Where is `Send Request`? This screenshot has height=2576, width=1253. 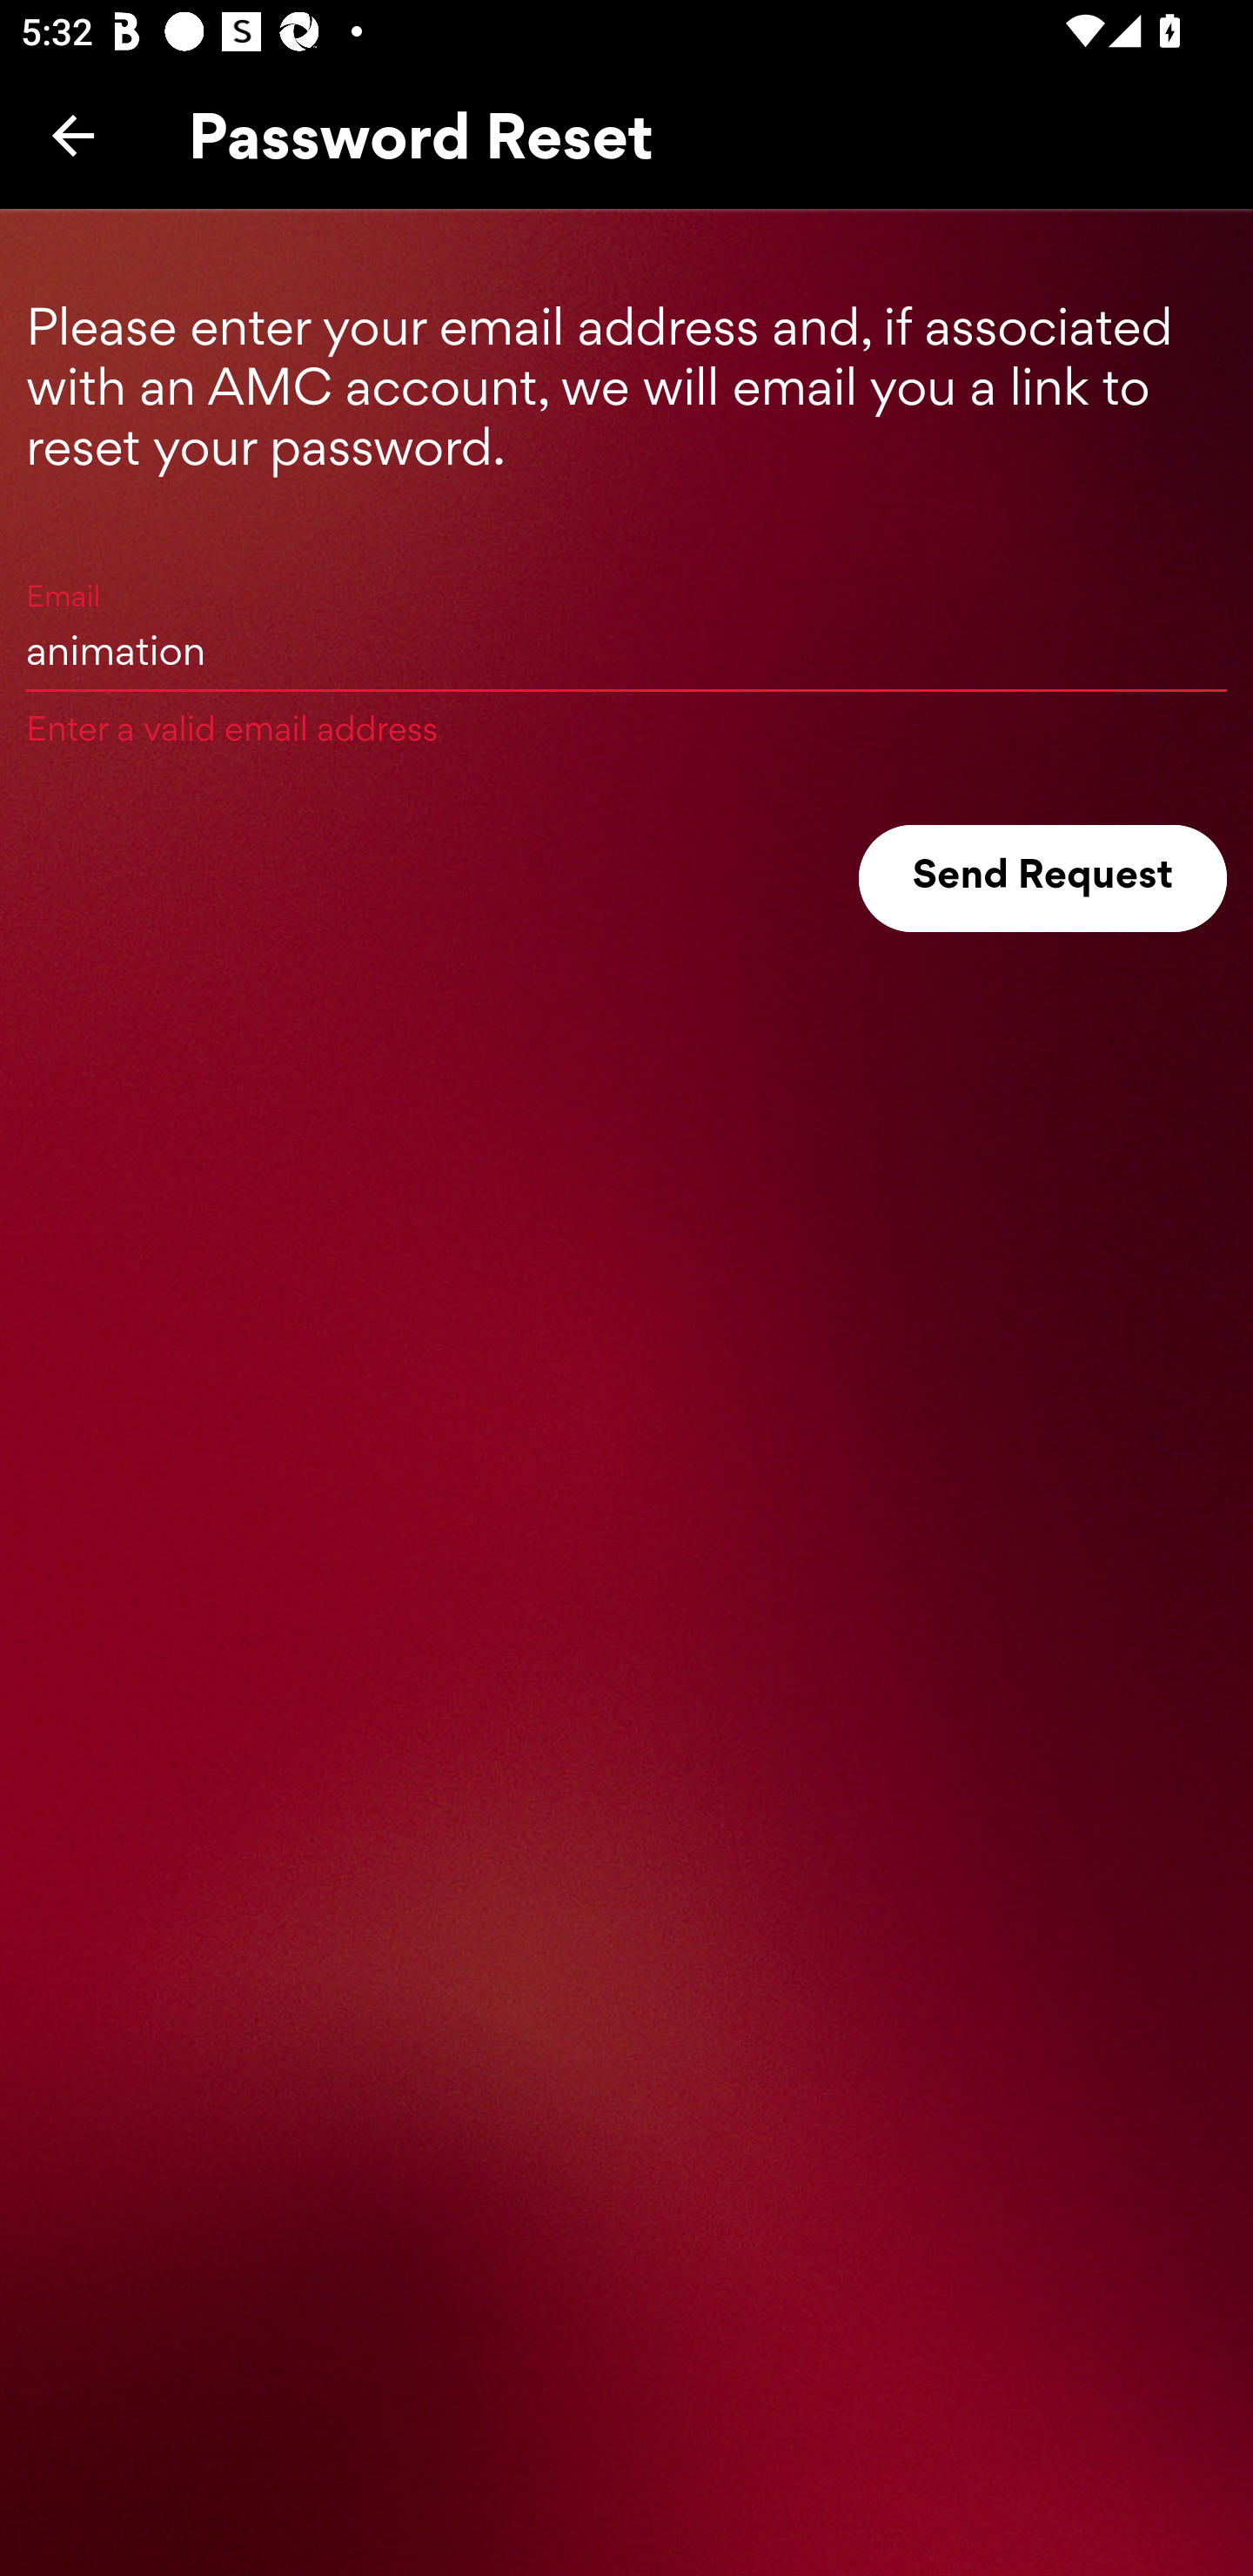 Send Request is located at coordinates (1042, 879).